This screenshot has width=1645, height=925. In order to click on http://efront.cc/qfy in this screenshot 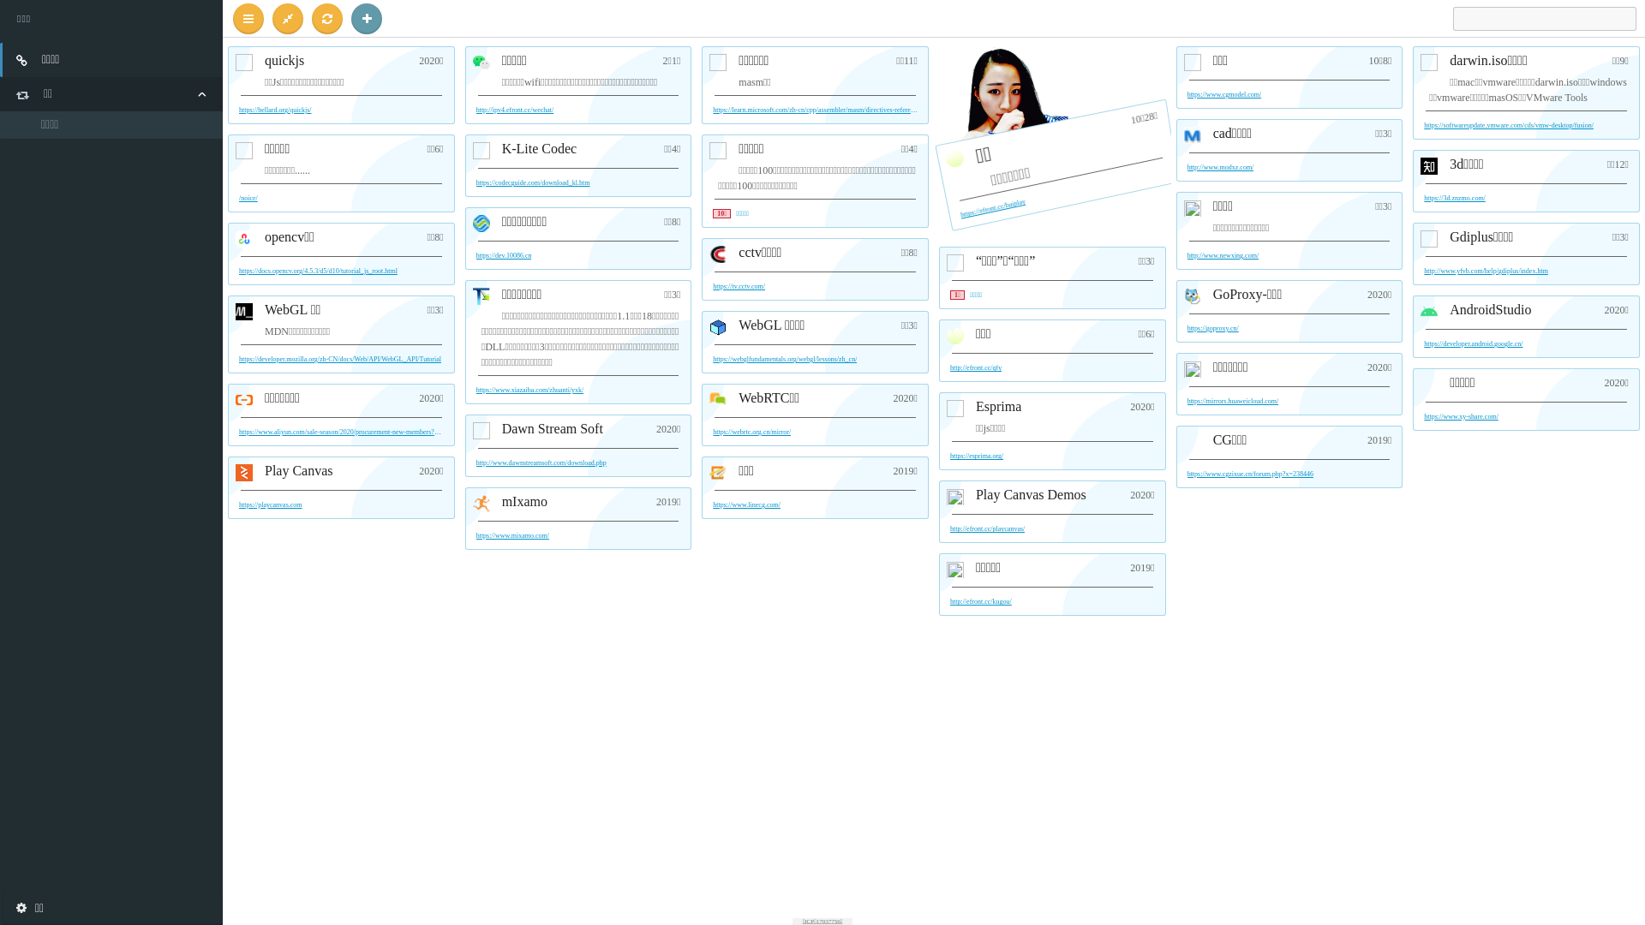, I will do `click(976, 368)`.